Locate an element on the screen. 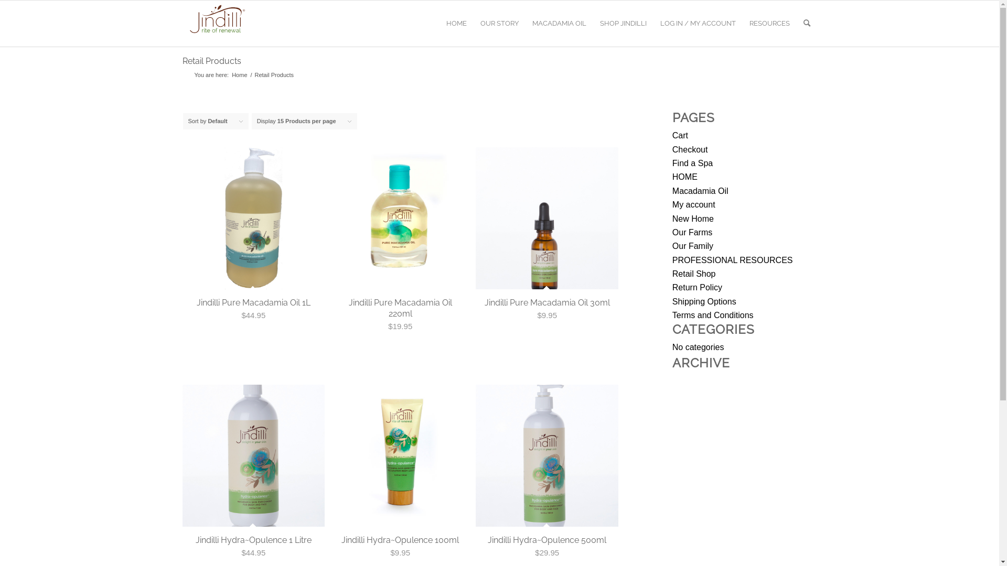  Macadamia Oil is located at coordinates (701, 191).